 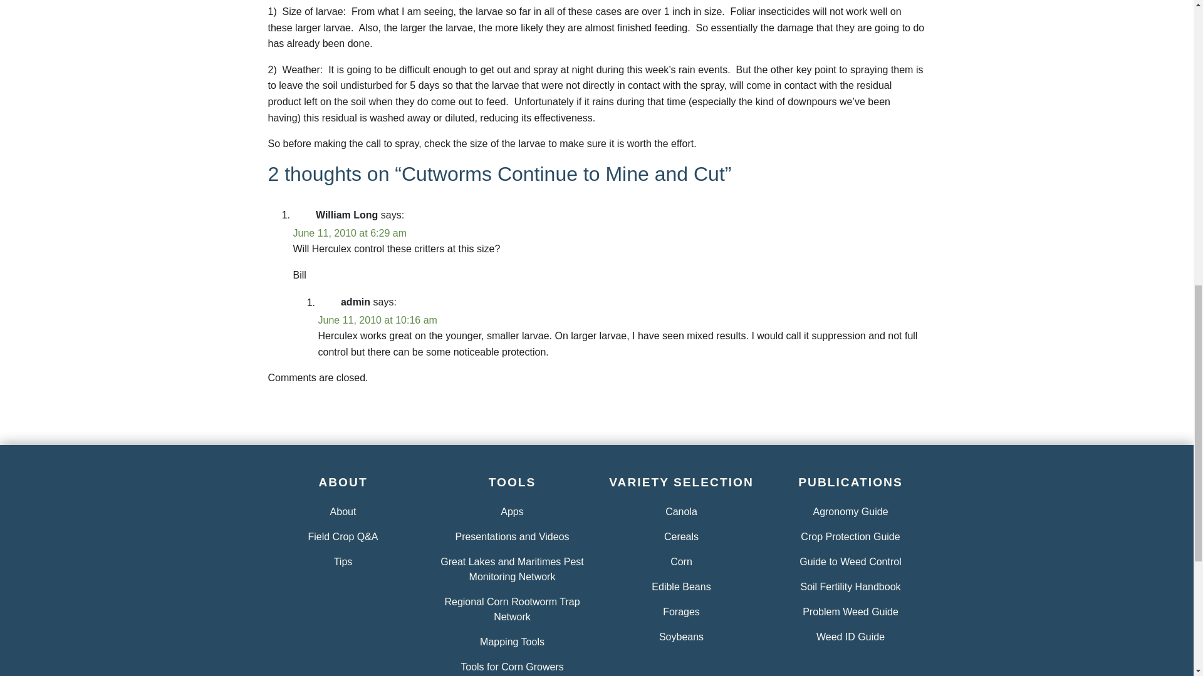 What do you see at coordinates (350, 233) in the screenshot?
I see `June 11, 2010 at 6:29 am` at bounding box center [350, 233].